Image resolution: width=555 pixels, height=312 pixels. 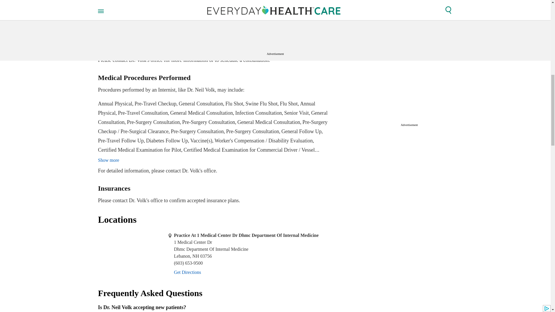 What do you see at coordinates (301, 131) in the screenshot?
I see `General Follow Up` at bounding box center [301, 131].